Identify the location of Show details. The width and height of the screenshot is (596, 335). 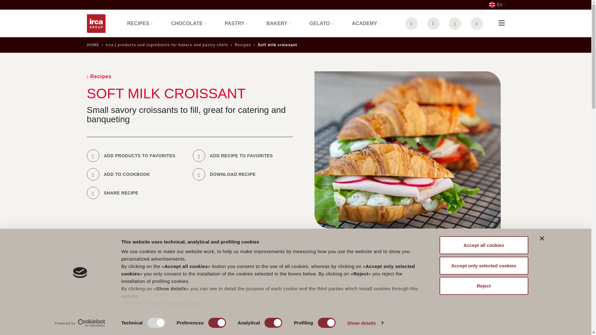
(365, 323).